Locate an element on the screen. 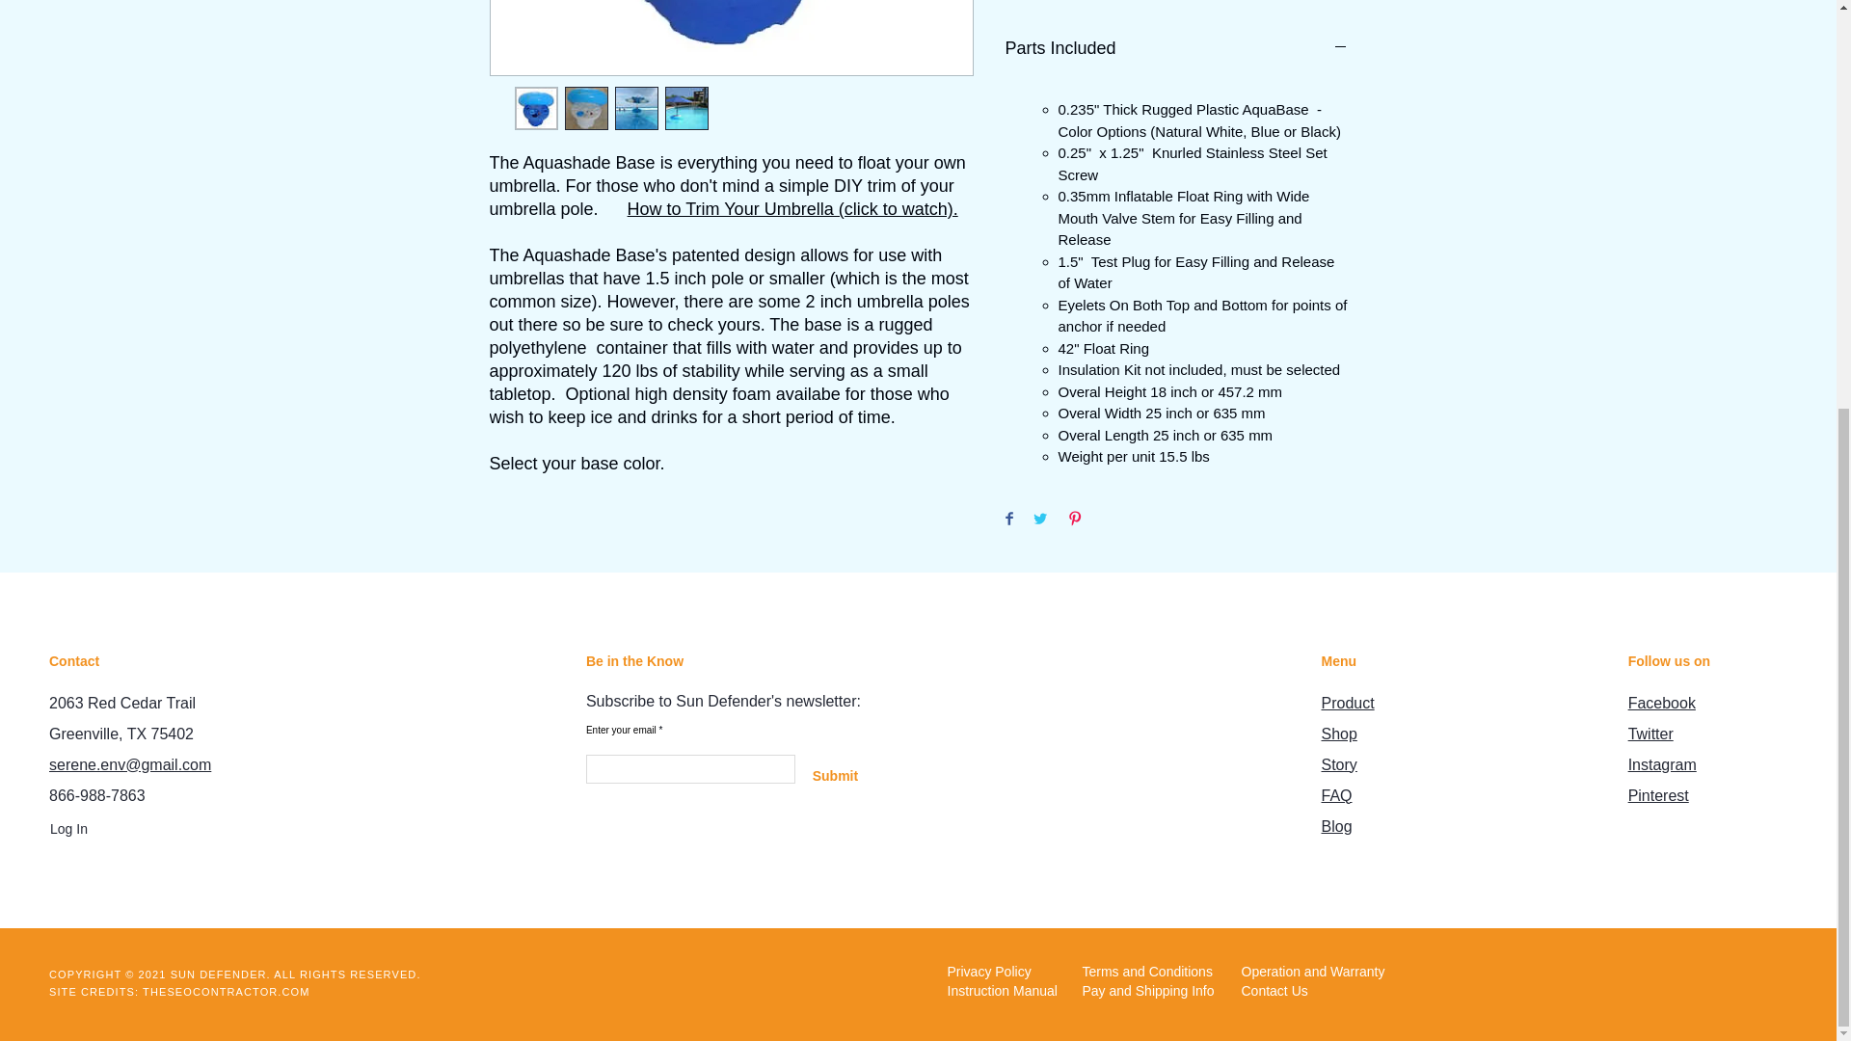 This screenshot has height=1041, width=1851. Facebook is located at coordinates (1662, 703).